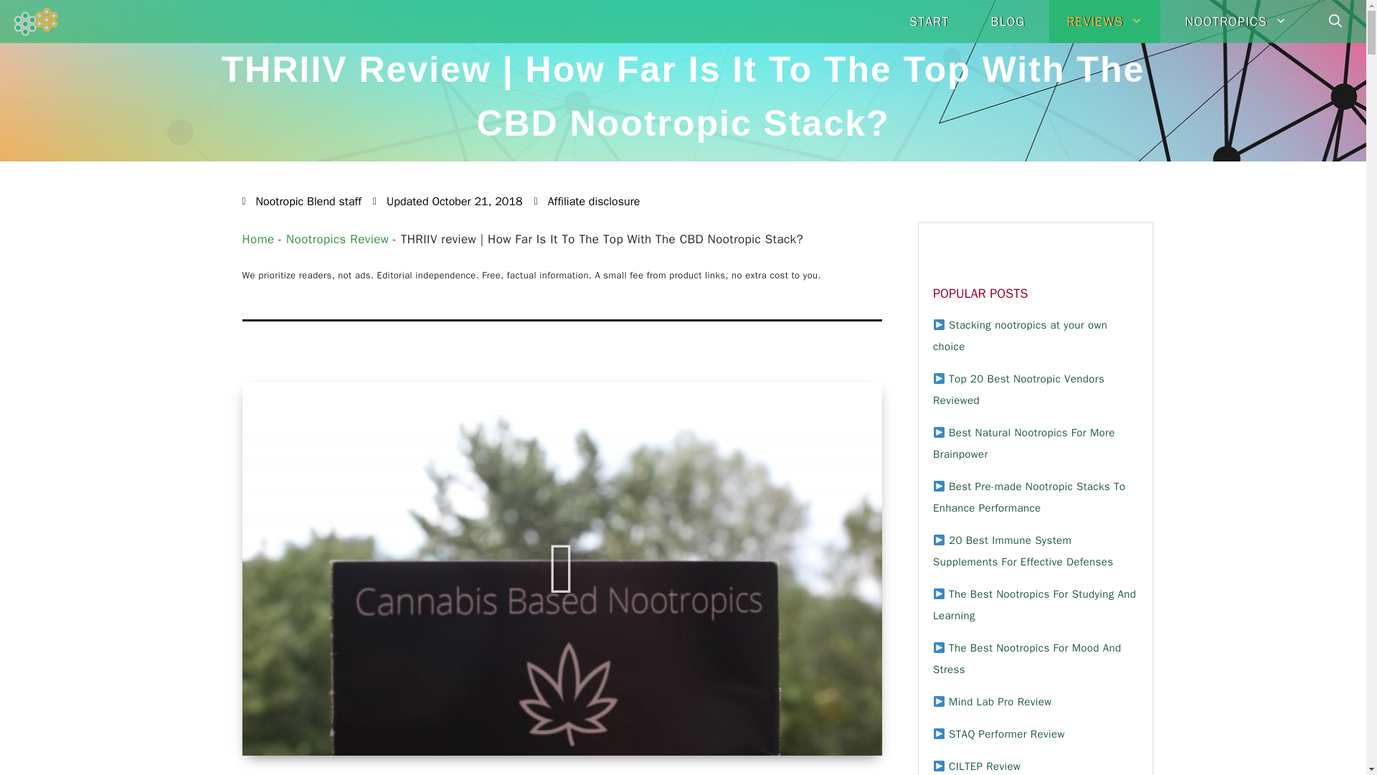 This screenshot has width=1377, height=775. I want to click on REVIEWS, so click(1104, 22).